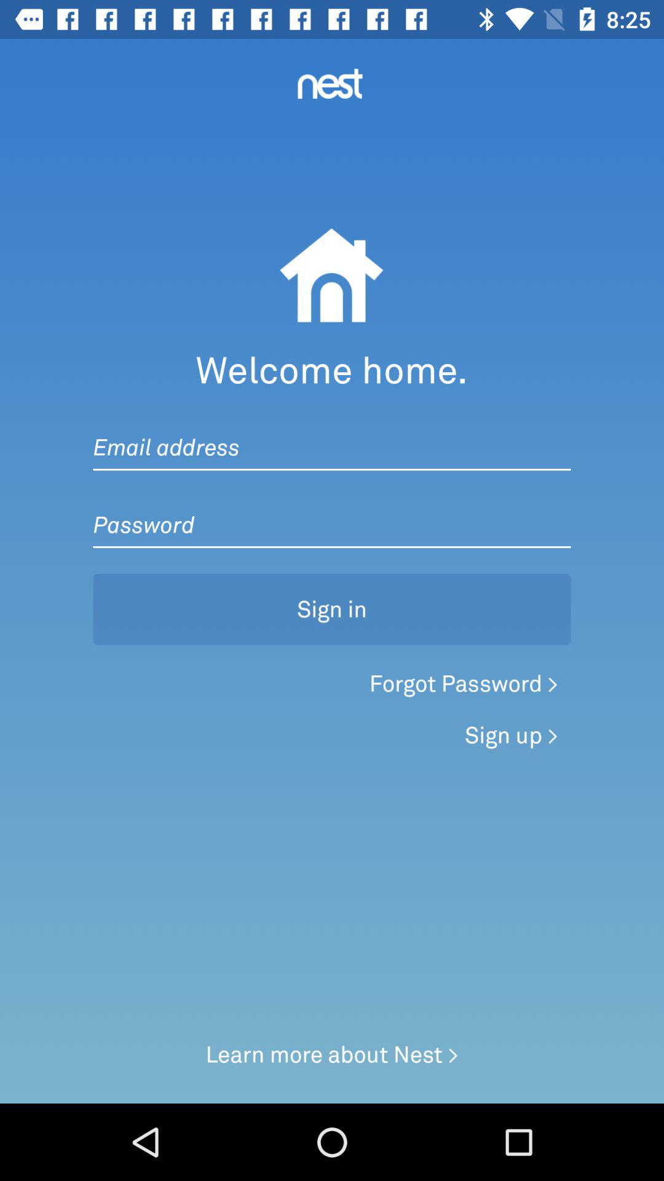  Describe the element at coordinates (332, 1054) in the screenshot. I see `scroll to the learn more about item` at that location.